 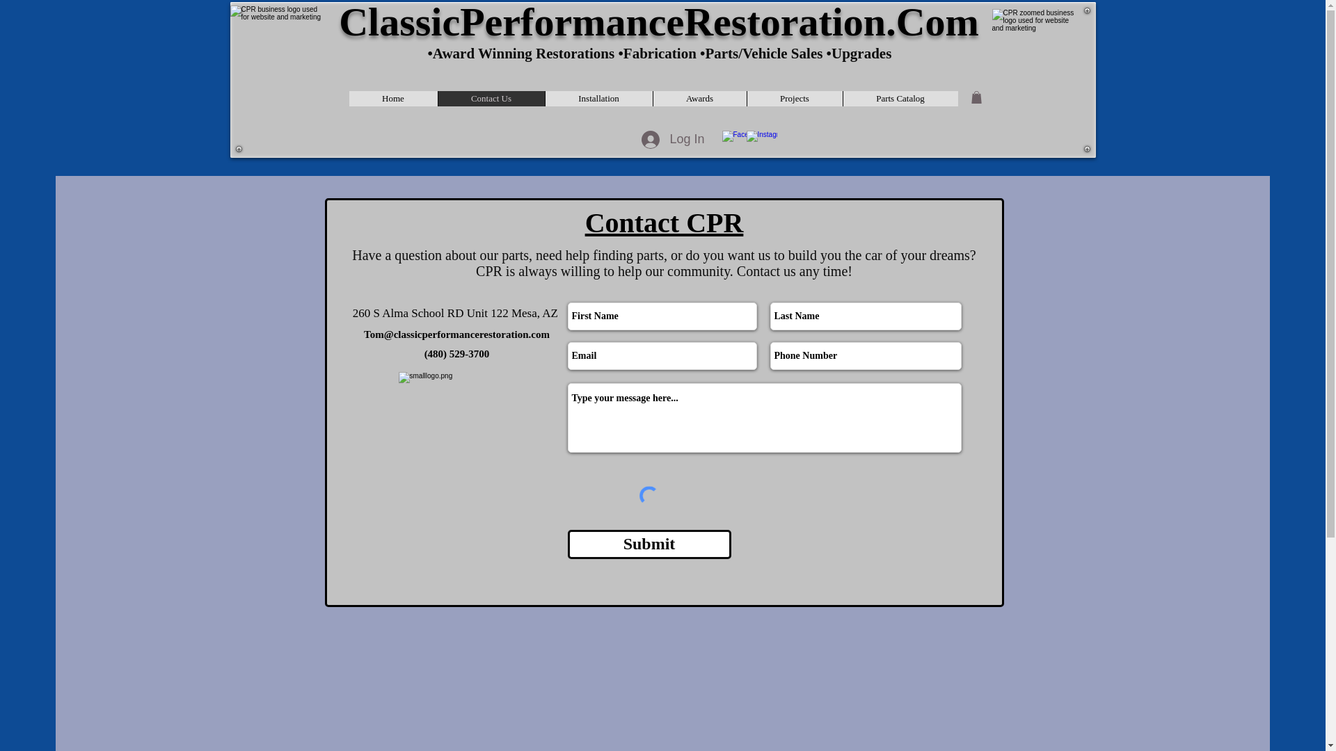 I want to click on Contact Us, so click(x=490, y=99).